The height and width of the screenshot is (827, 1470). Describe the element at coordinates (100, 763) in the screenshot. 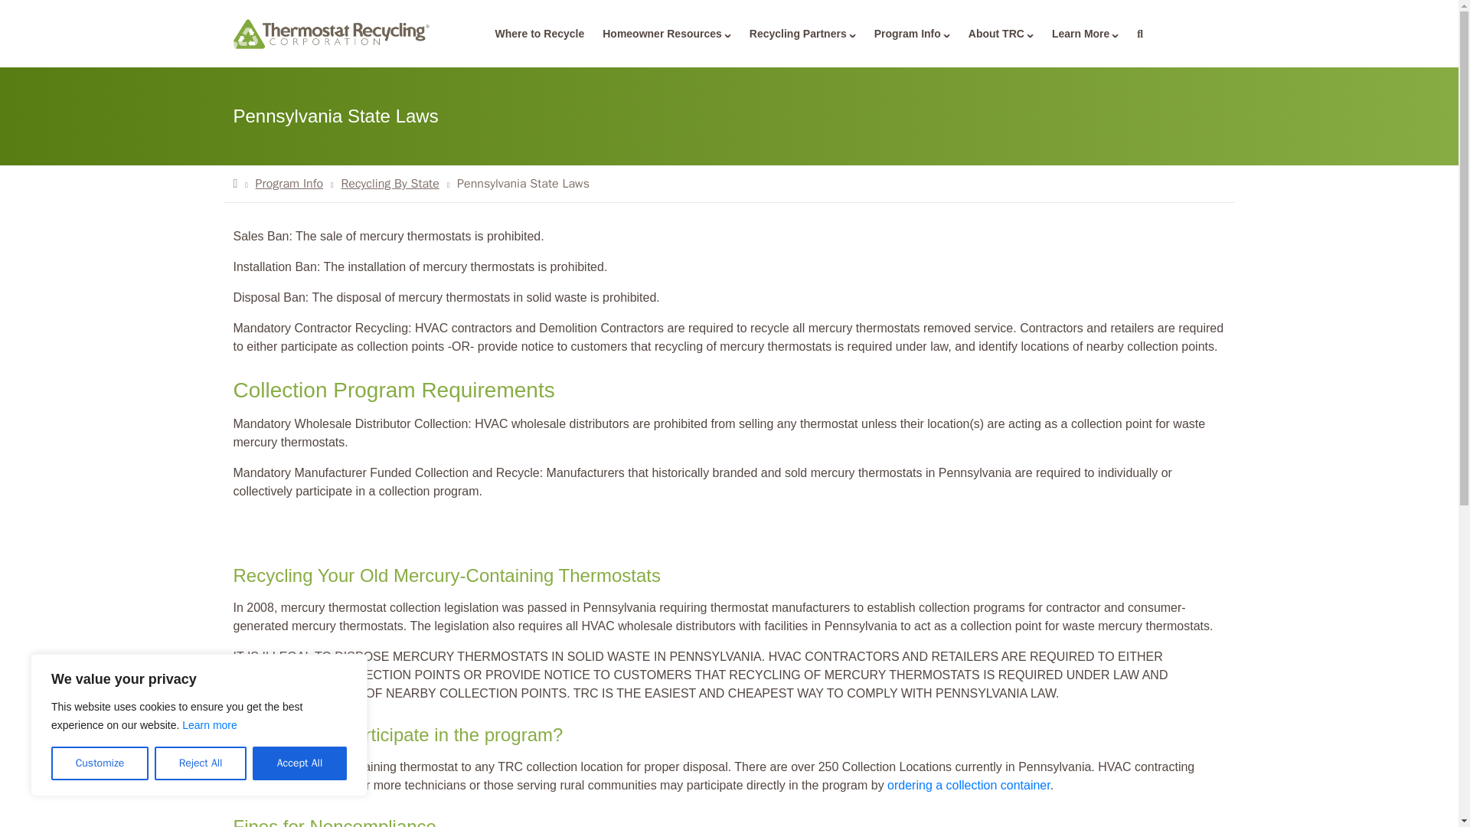

I see `Customize` at that location.